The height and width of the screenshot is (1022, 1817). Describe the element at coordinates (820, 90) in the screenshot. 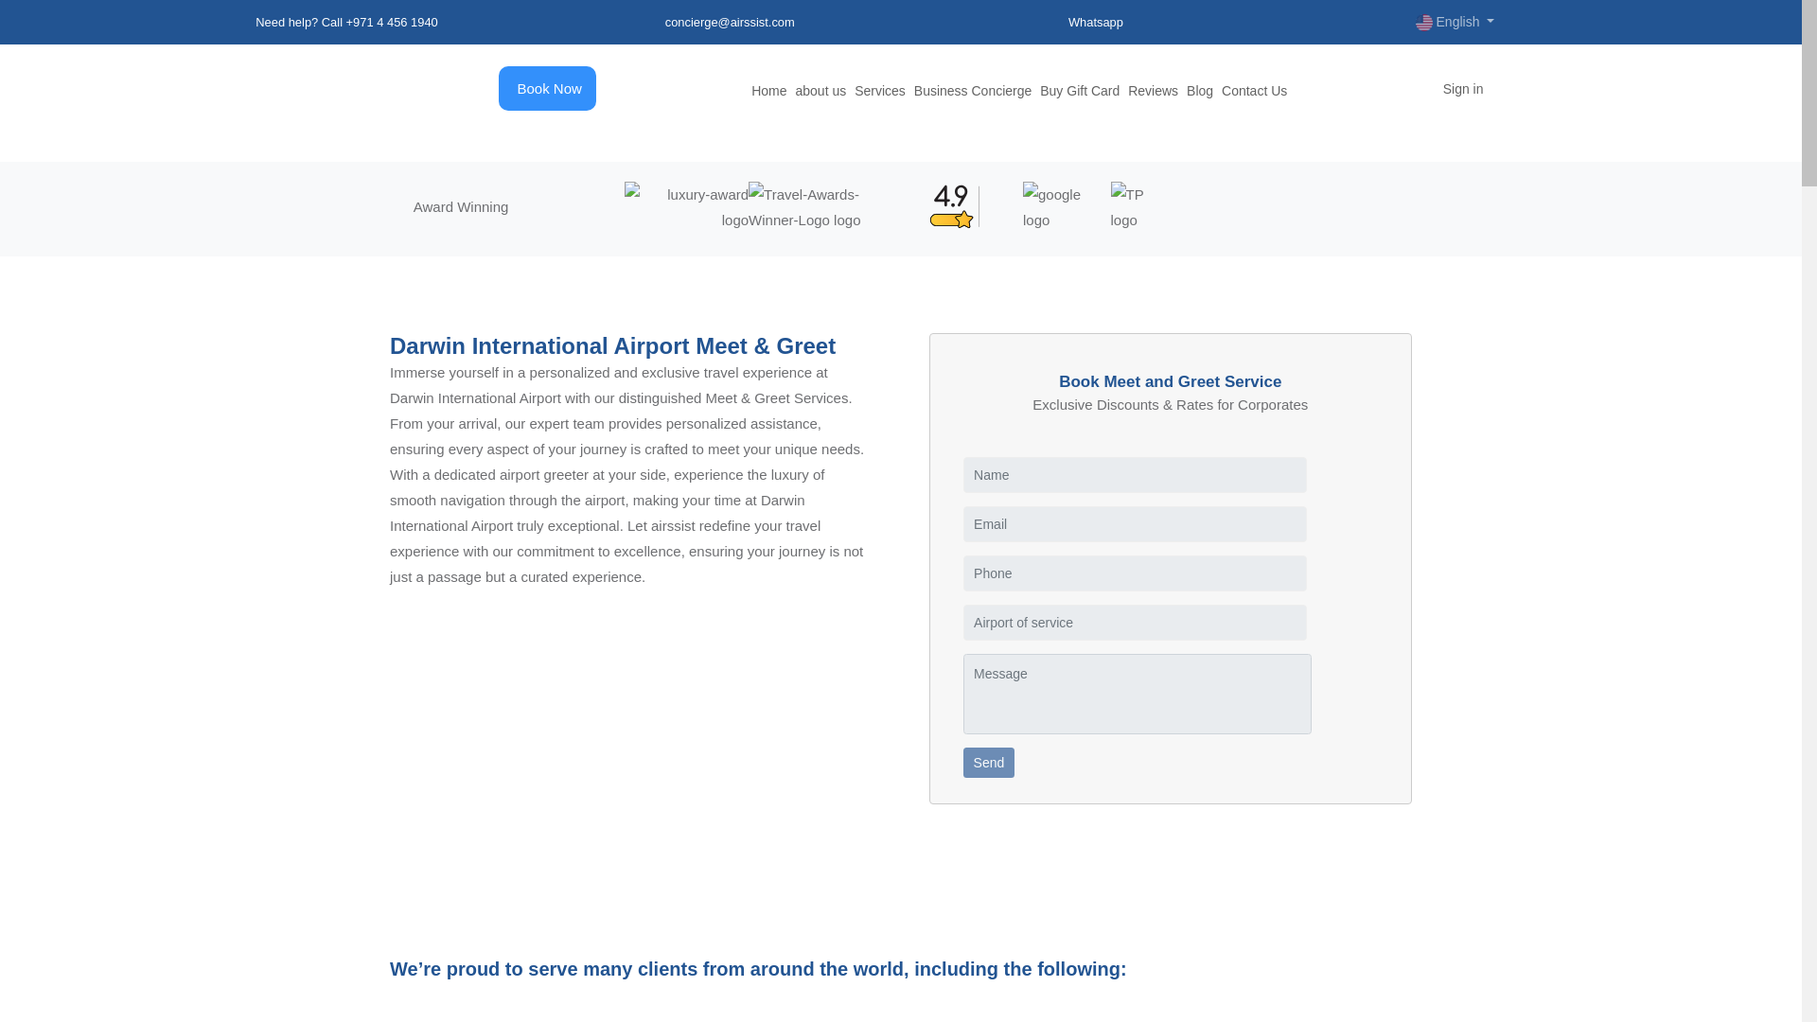

I see `about us` at that location.